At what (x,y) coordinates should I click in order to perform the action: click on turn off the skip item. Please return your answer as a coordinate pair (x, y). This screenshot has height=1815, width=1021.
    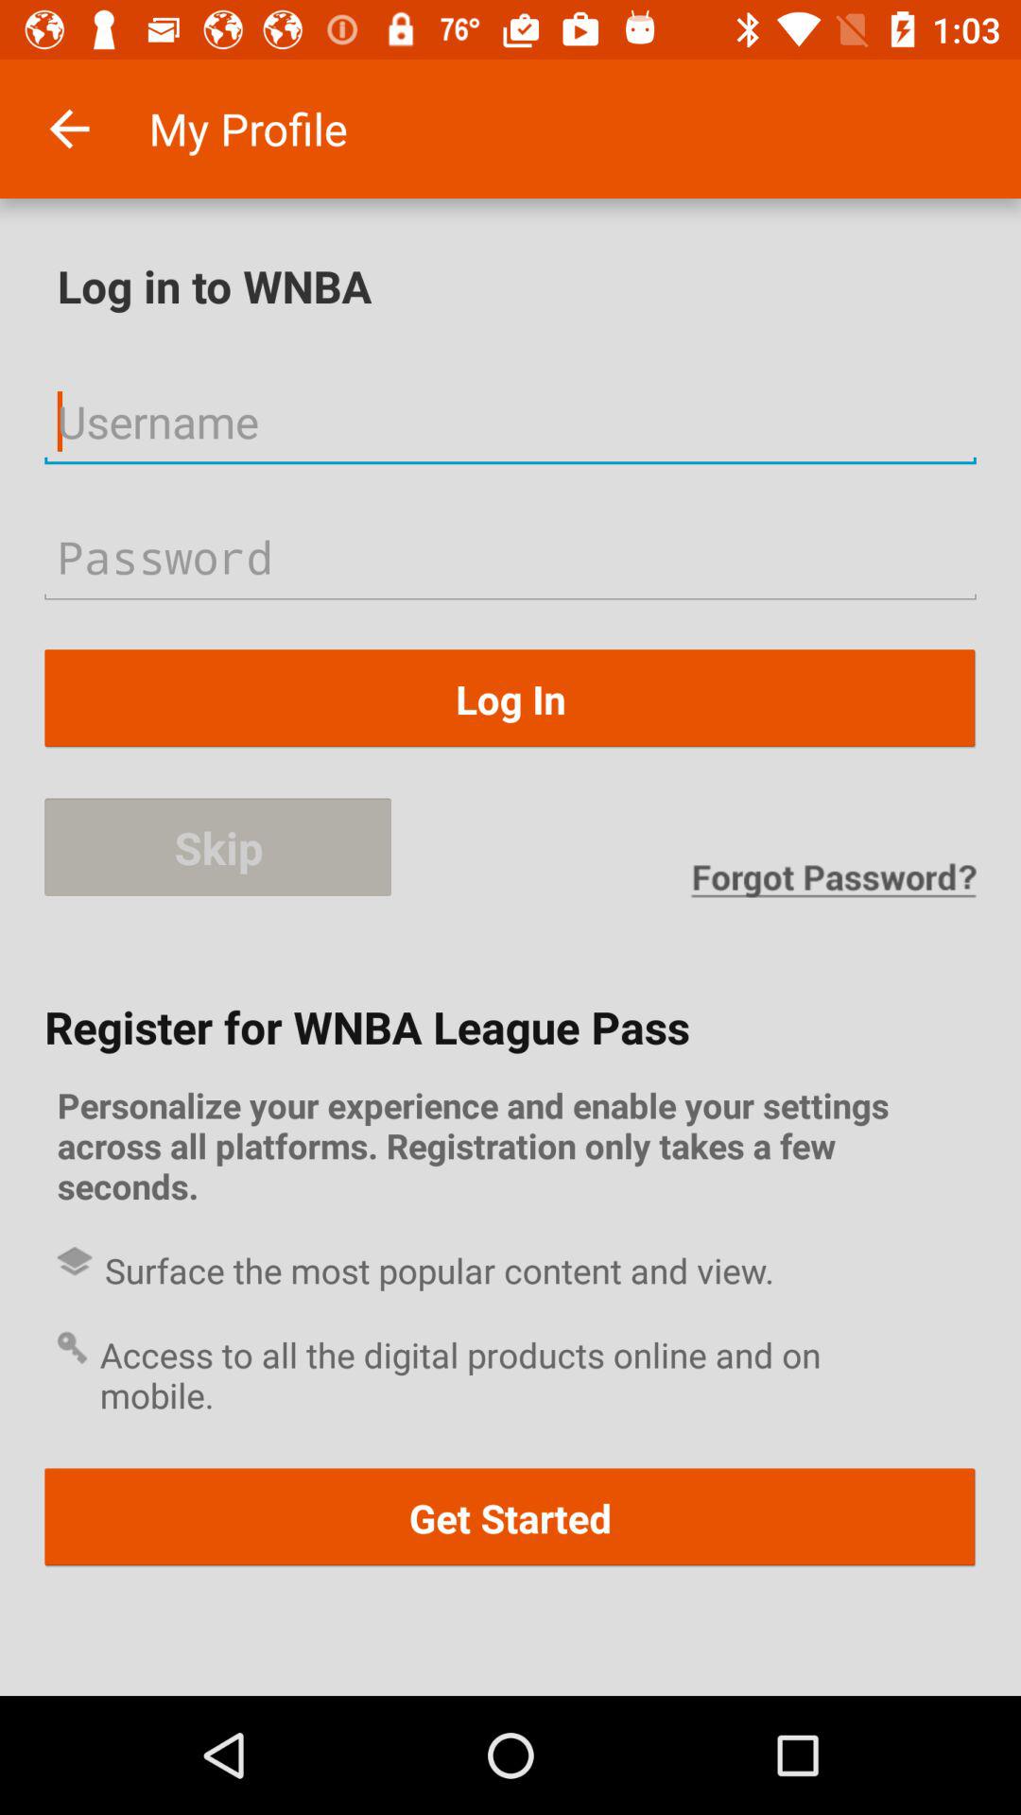
    Looking at the image, I should click on (217, 847).